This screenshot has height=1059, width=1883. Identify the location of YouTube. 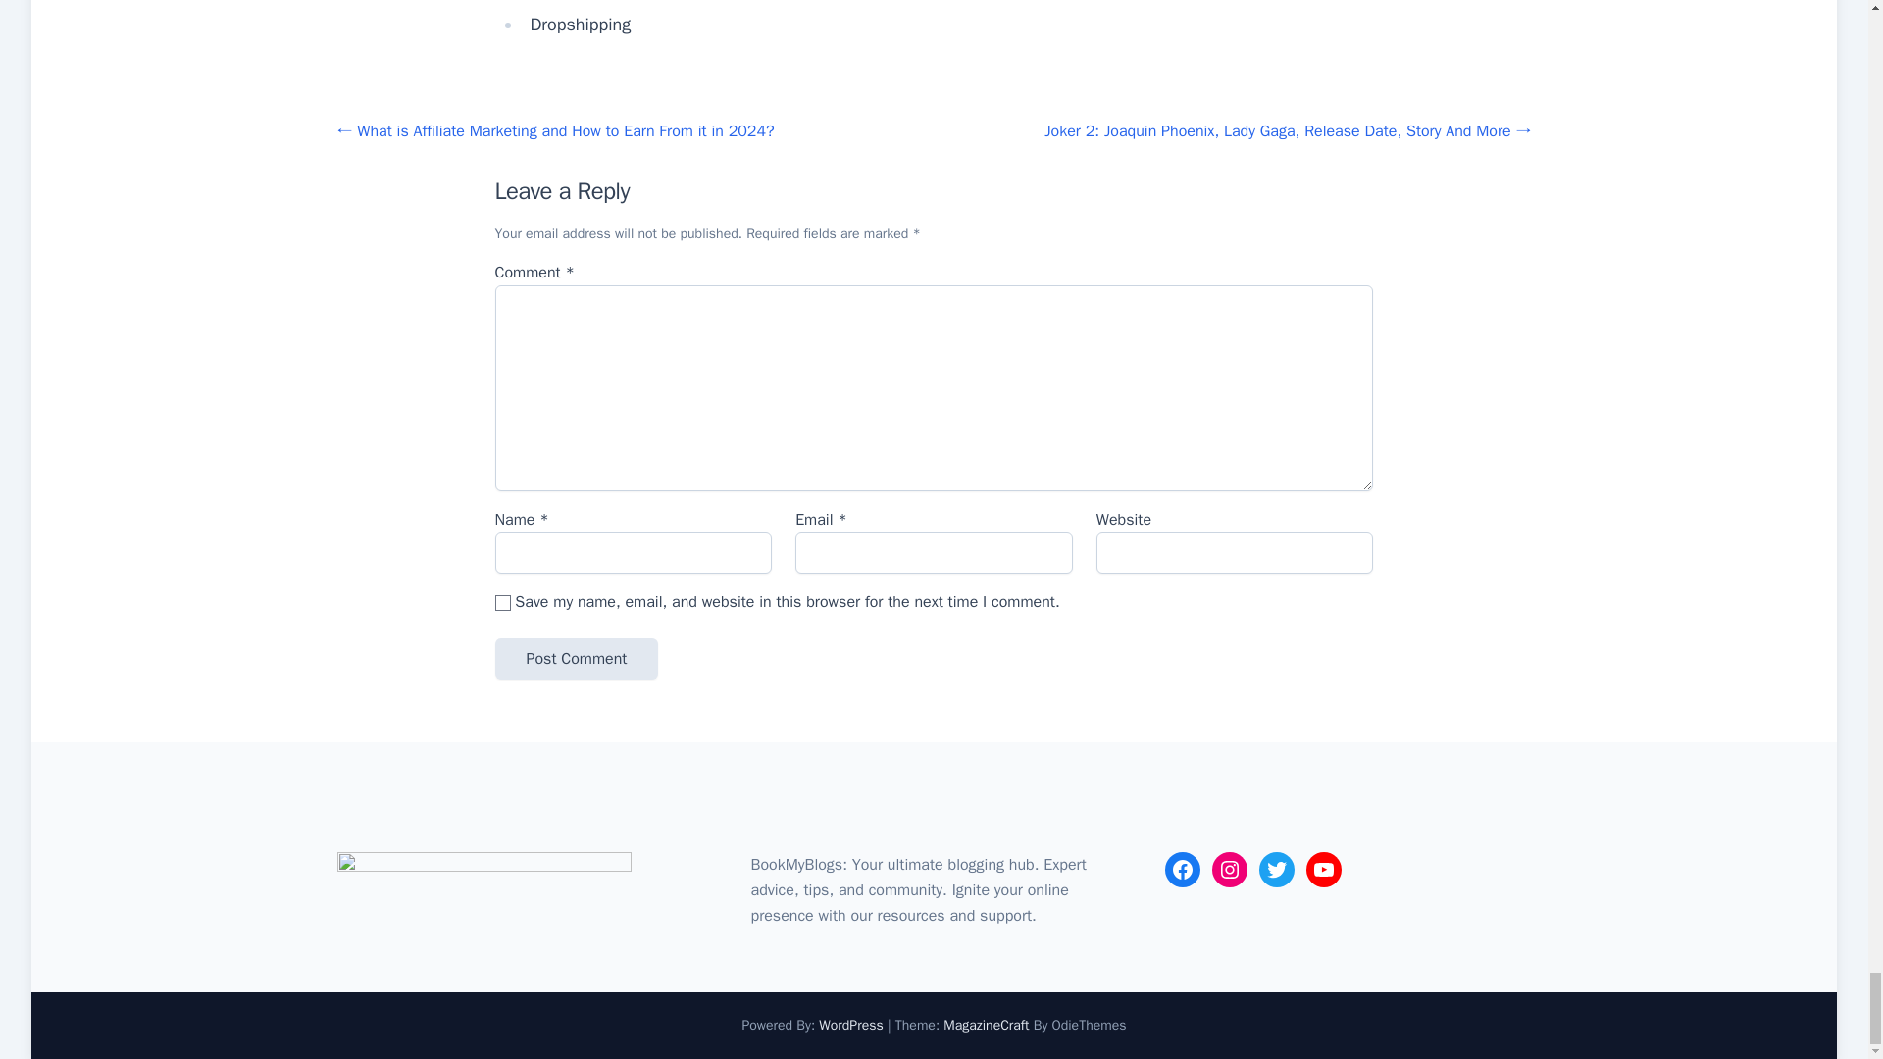
(1324, 870).